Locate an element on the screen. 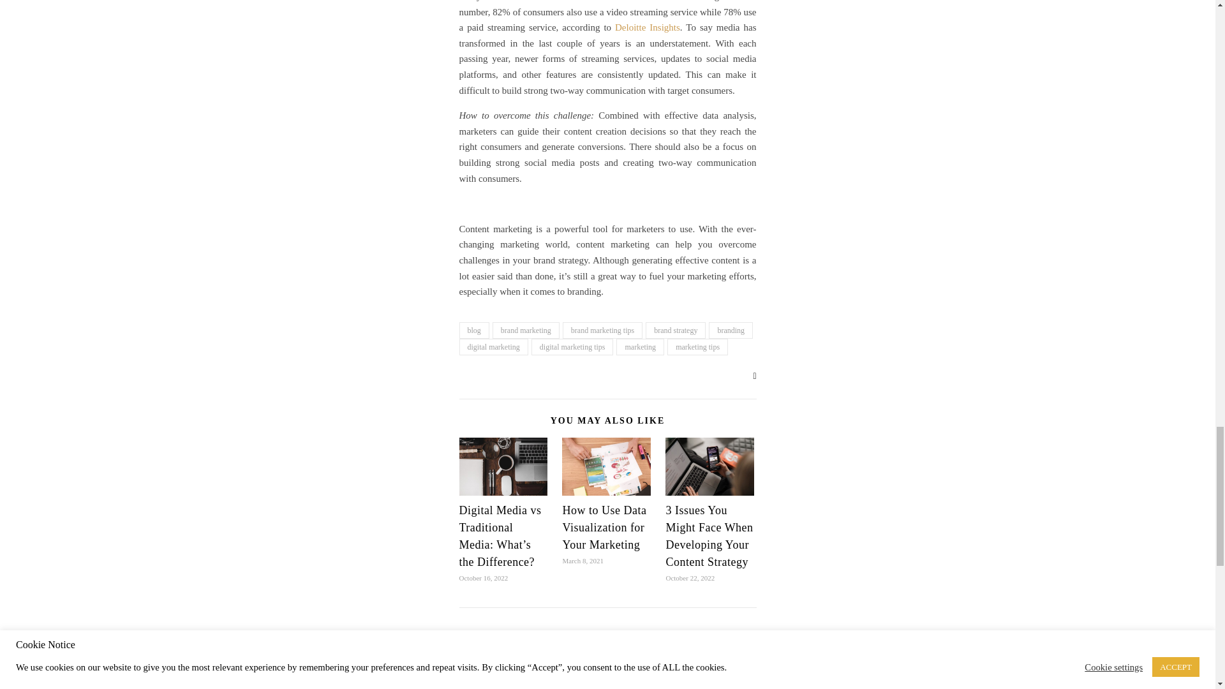  Deloitte Insights is located at coordinates (647, 27).